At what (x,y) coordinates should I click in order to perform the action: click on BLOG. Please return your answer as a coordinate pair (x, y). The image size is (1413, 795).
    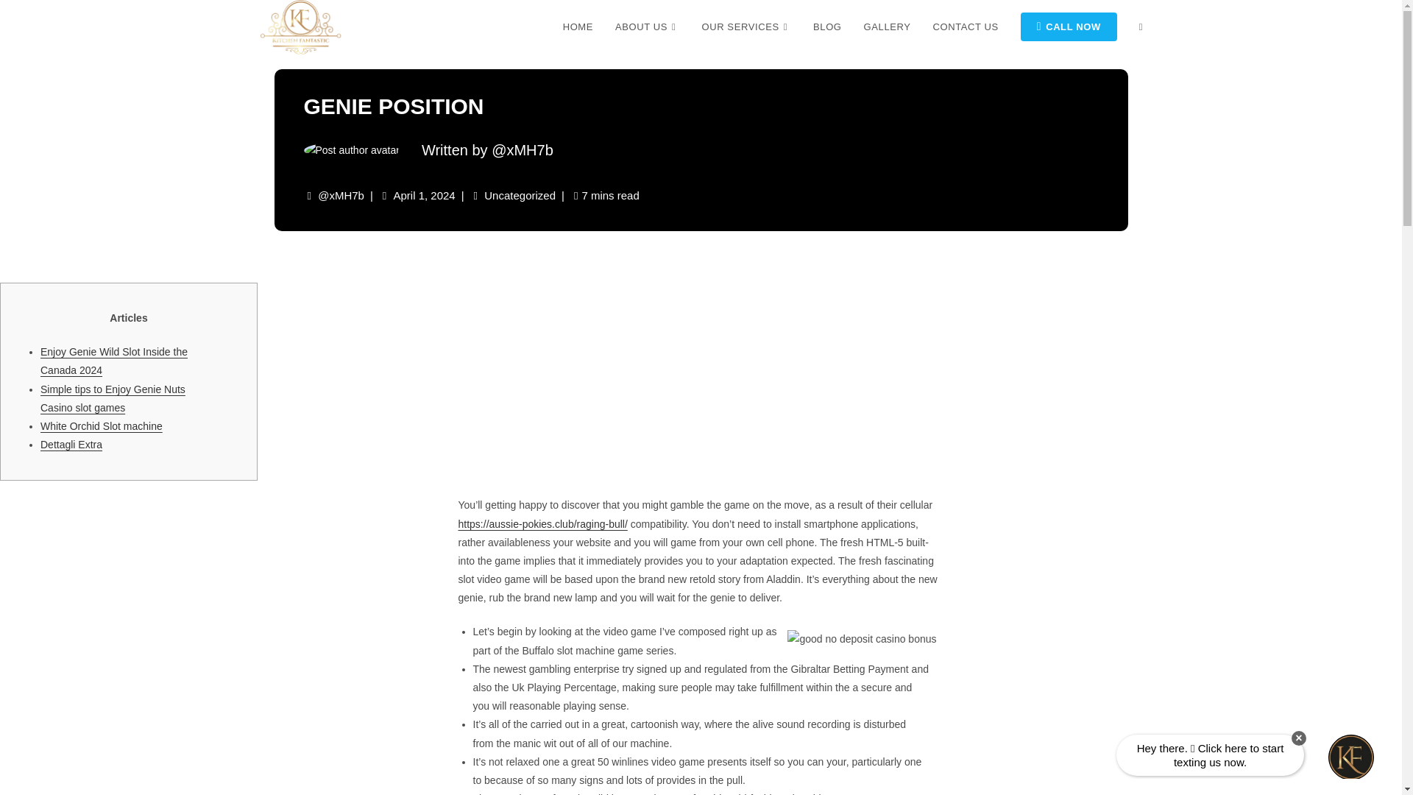
    Looking at the image, I should click on (827, 27).